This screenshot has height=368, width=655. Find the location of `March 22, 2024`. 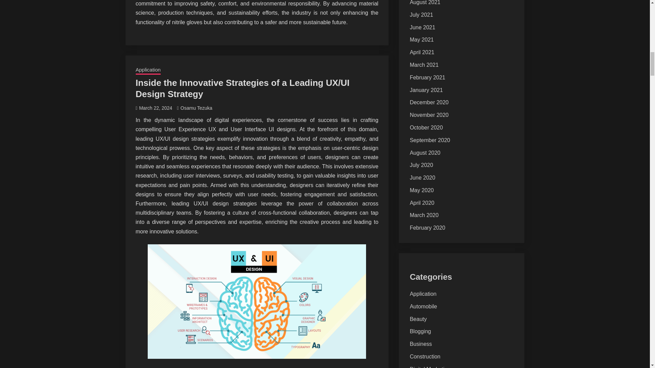

March 22, 2024 is located at coordinates (156, 108).